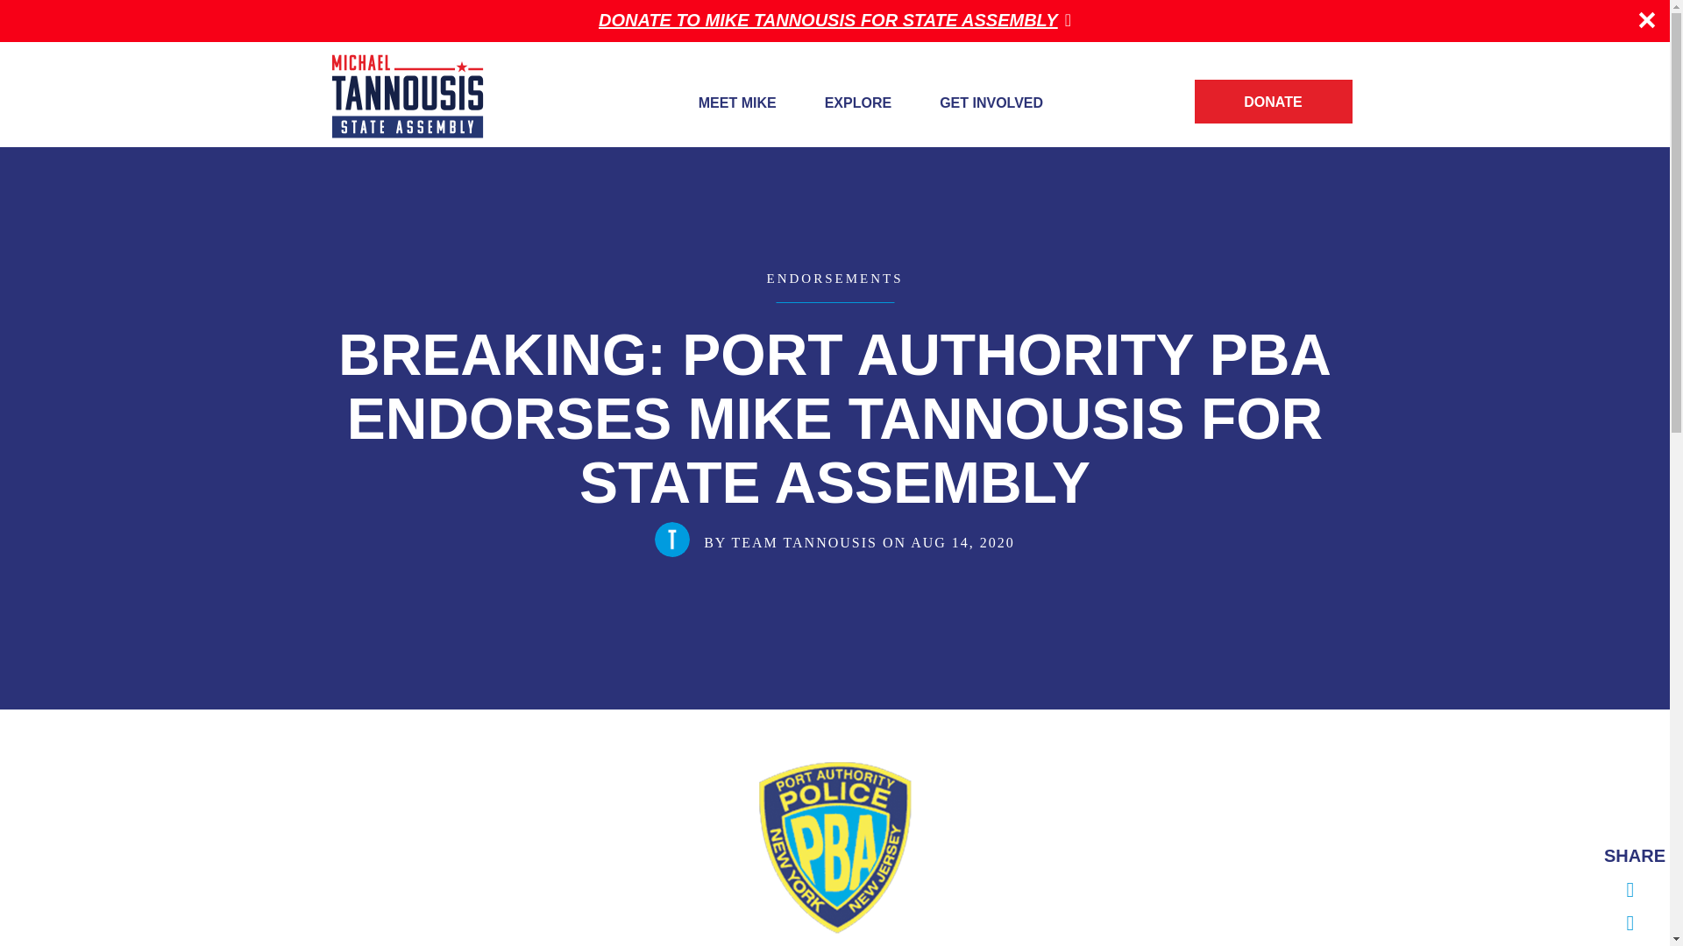 The width and height of the screenshot is (1683, 946). What do you see at coordinates (857, 103) in the screenshot?
I see `EXPLORE` at bounding box center [857, 103].